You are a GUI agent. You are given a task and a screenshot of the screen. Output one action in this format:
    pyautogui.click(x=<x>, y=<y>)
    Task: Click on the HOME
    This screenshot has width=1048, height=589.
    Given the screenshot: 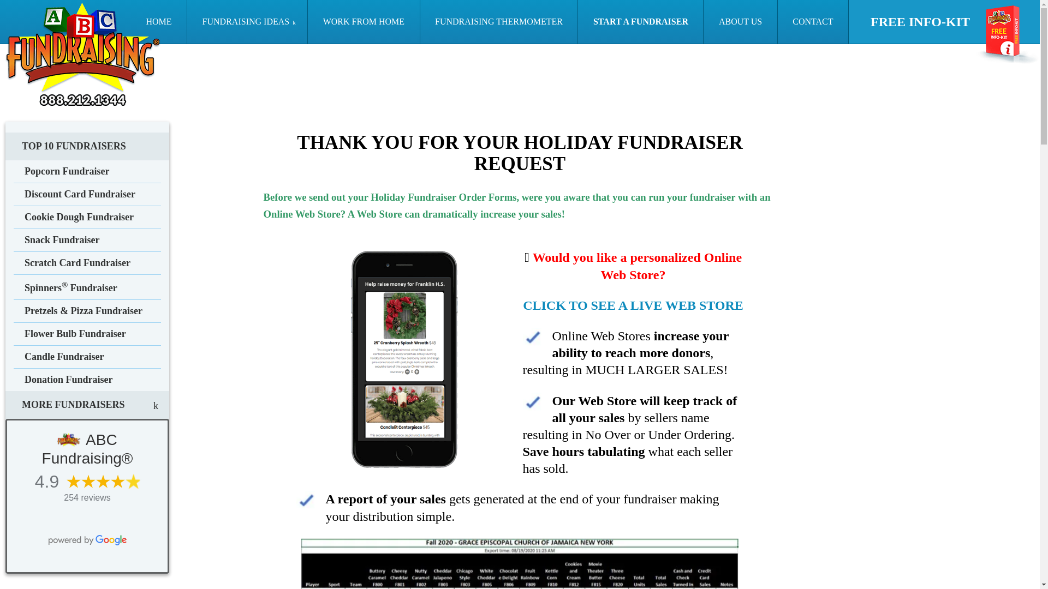 What is the action you would take?
    pyautogui.click(x=159, y=22)
    